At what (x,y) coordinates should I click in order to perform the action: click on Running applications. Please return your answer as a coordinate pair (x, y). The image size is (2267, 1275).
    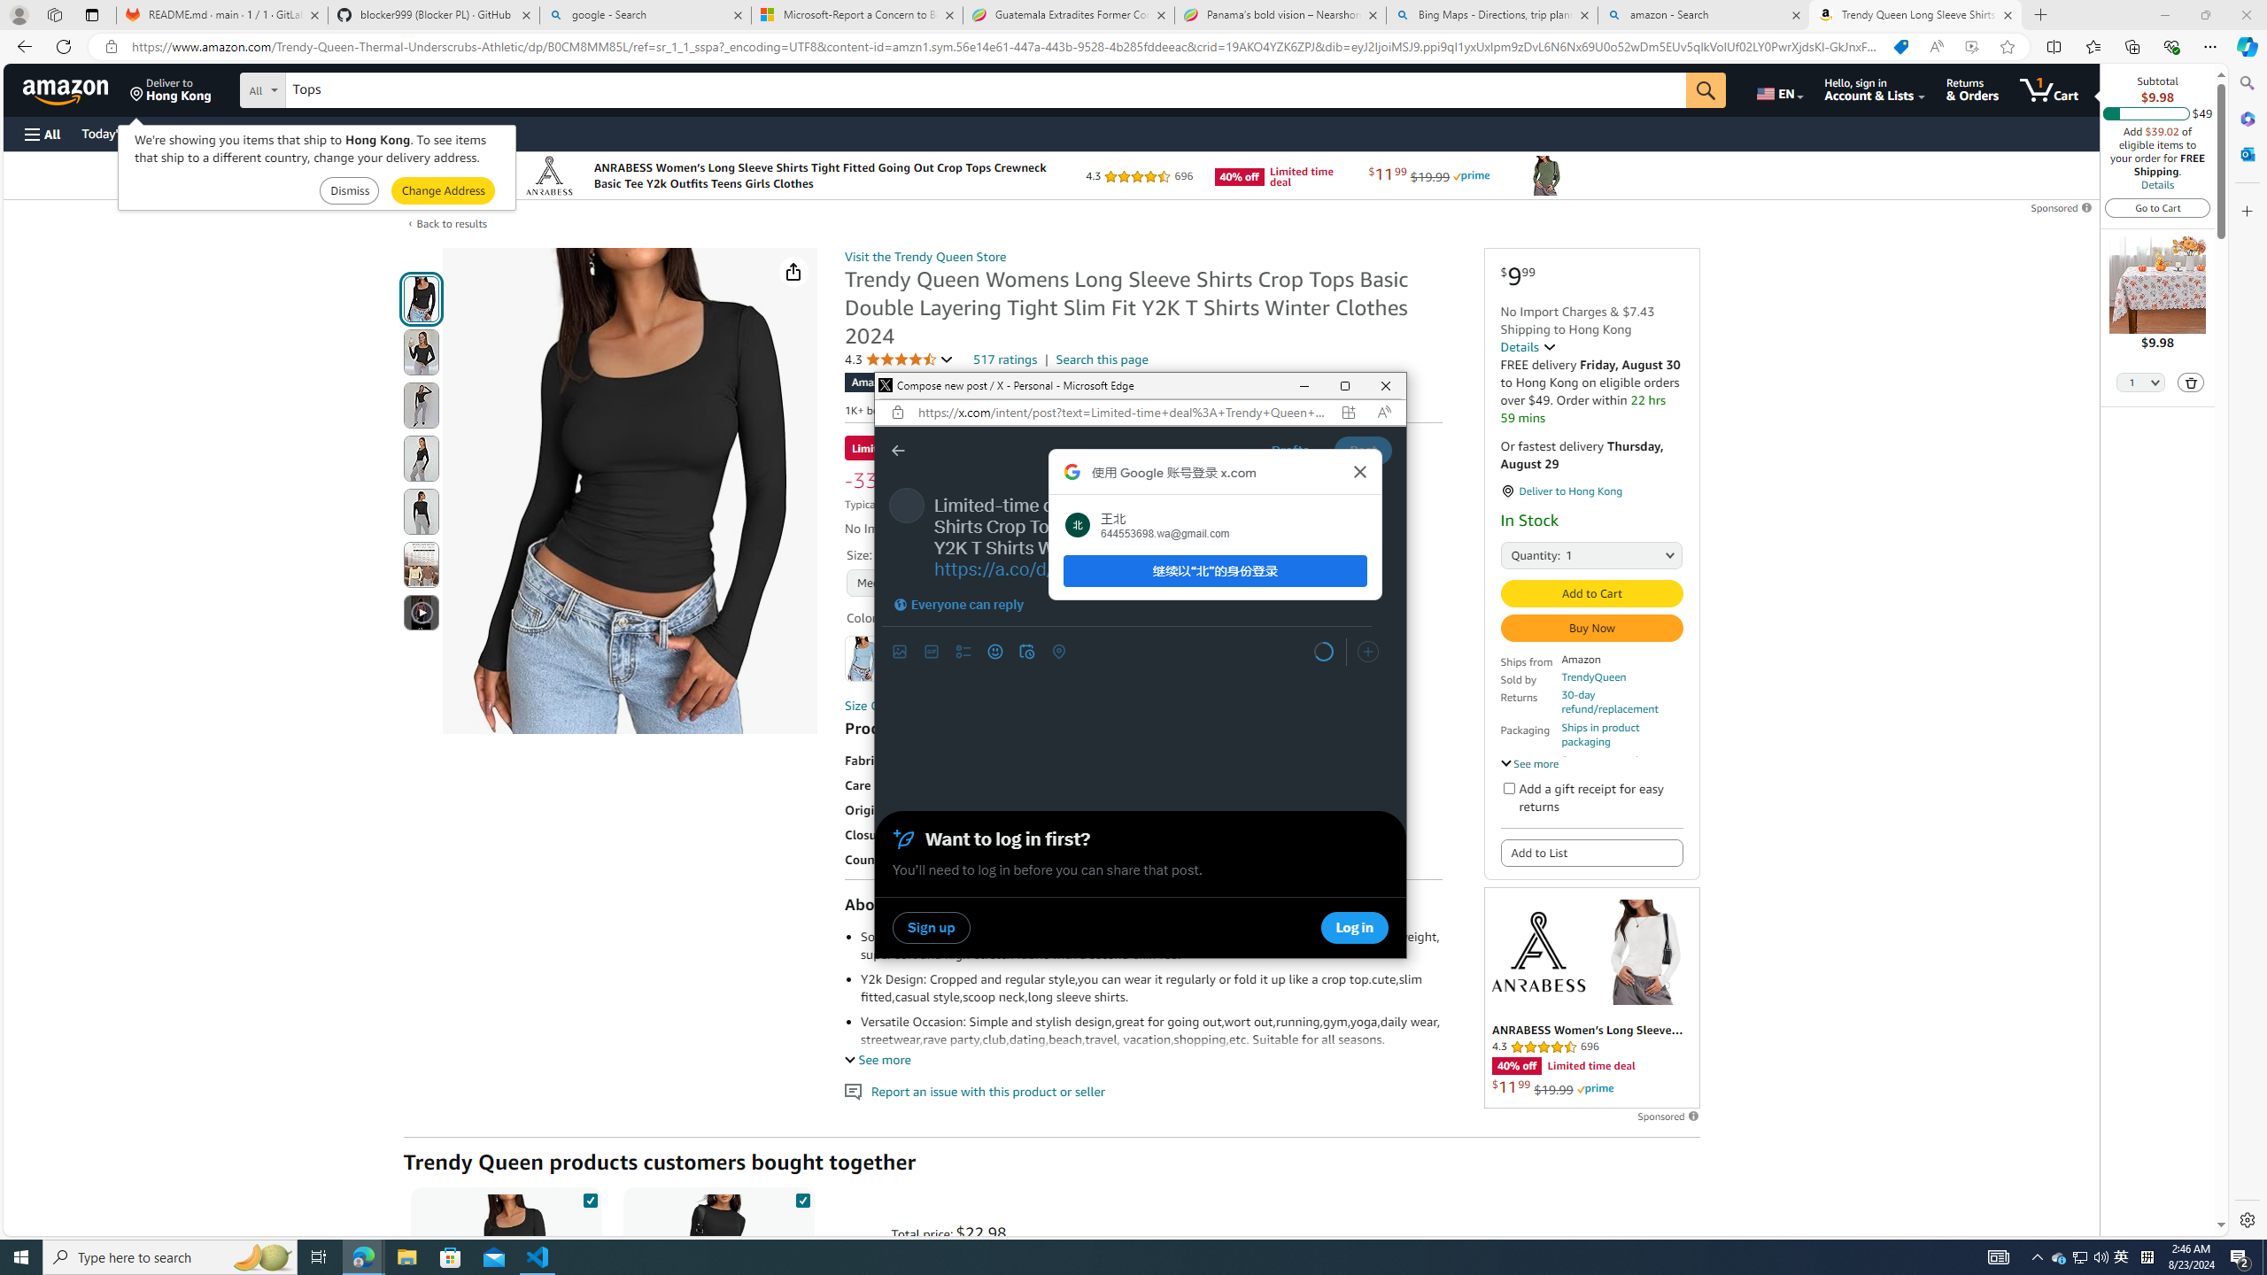
    Looking at the image, I should click on (1091, 1257).